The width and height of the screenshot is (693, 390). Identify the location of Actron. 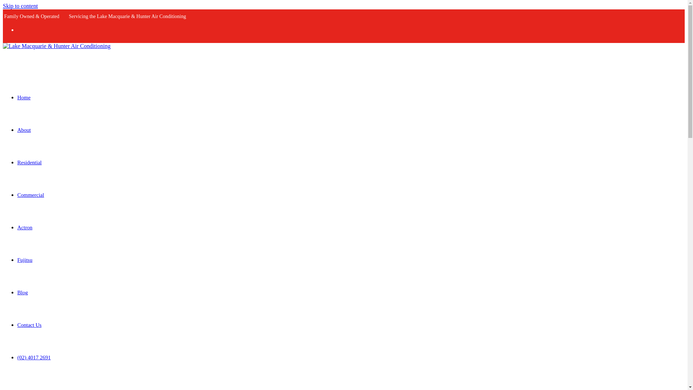
(25, 227).